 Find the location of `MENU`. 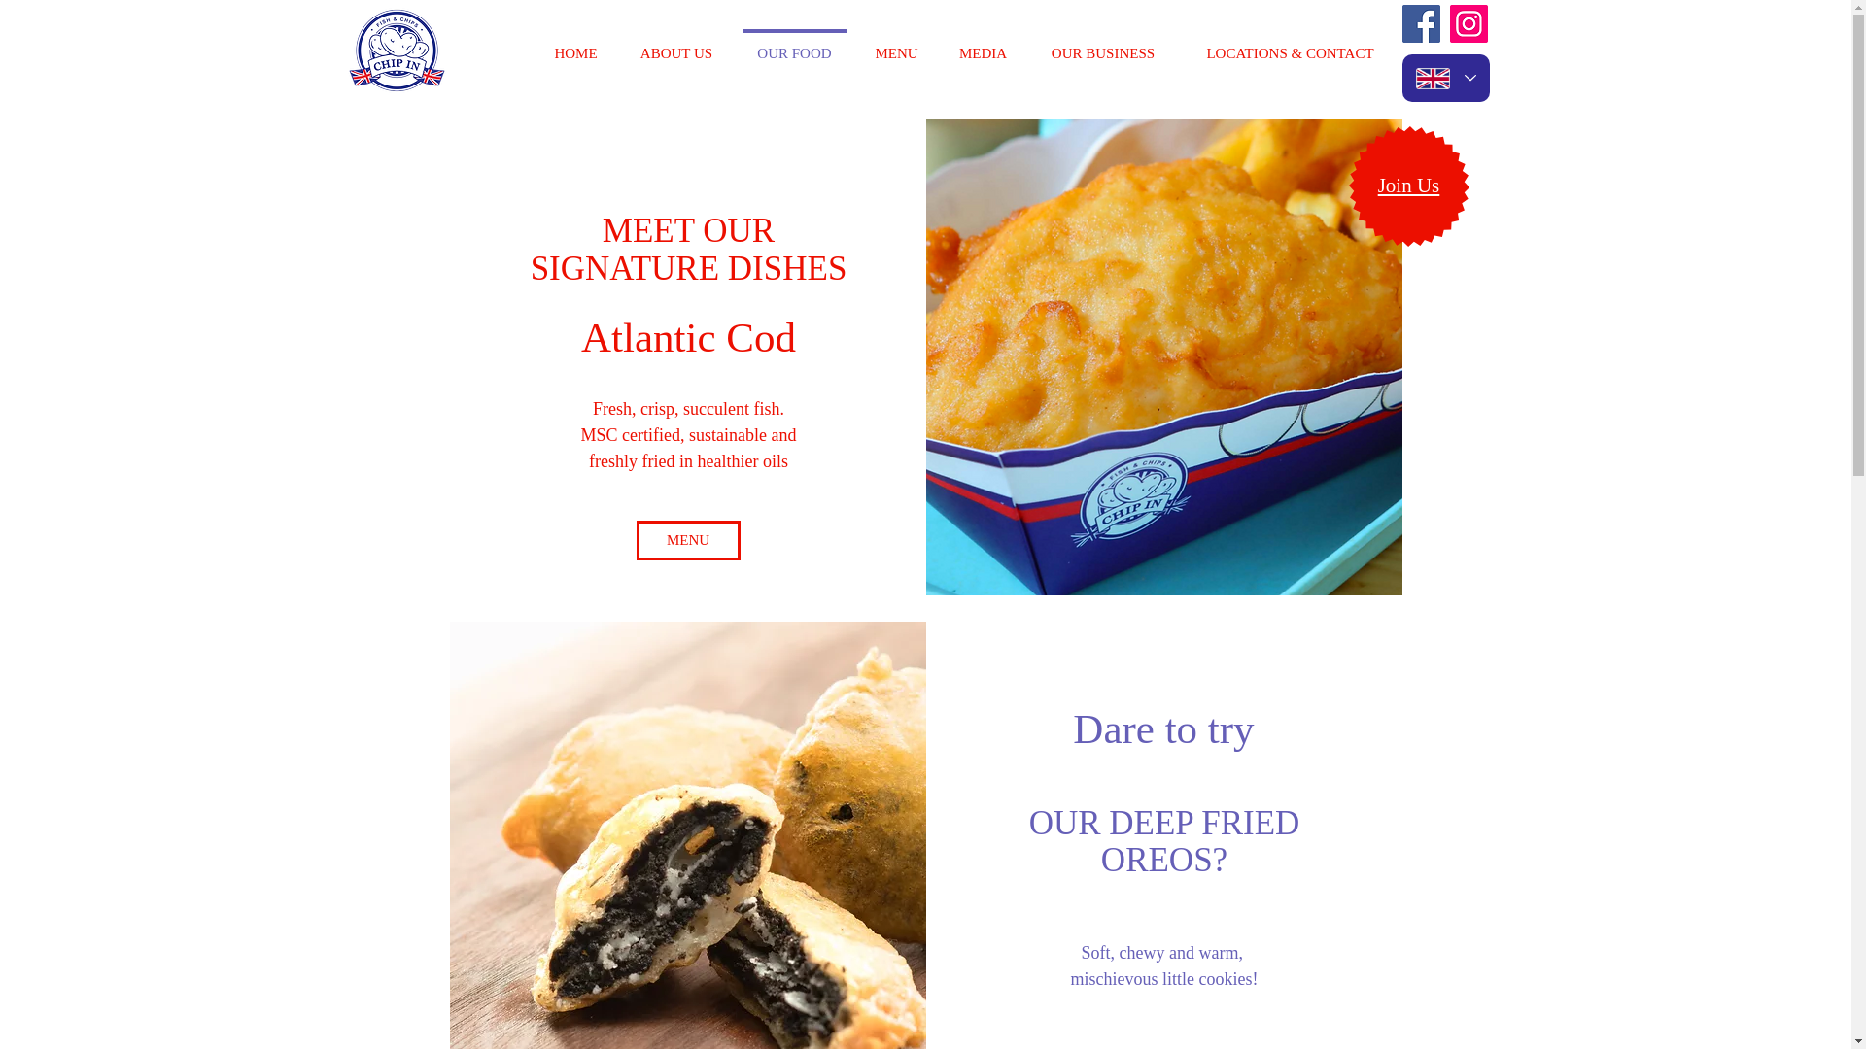

MENU is located at coordinates (896, 45).